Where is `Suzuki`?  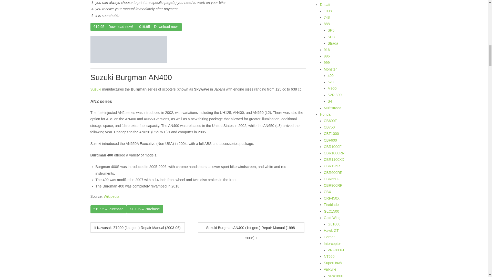 Suzuki is located at coordinates (95, 89).